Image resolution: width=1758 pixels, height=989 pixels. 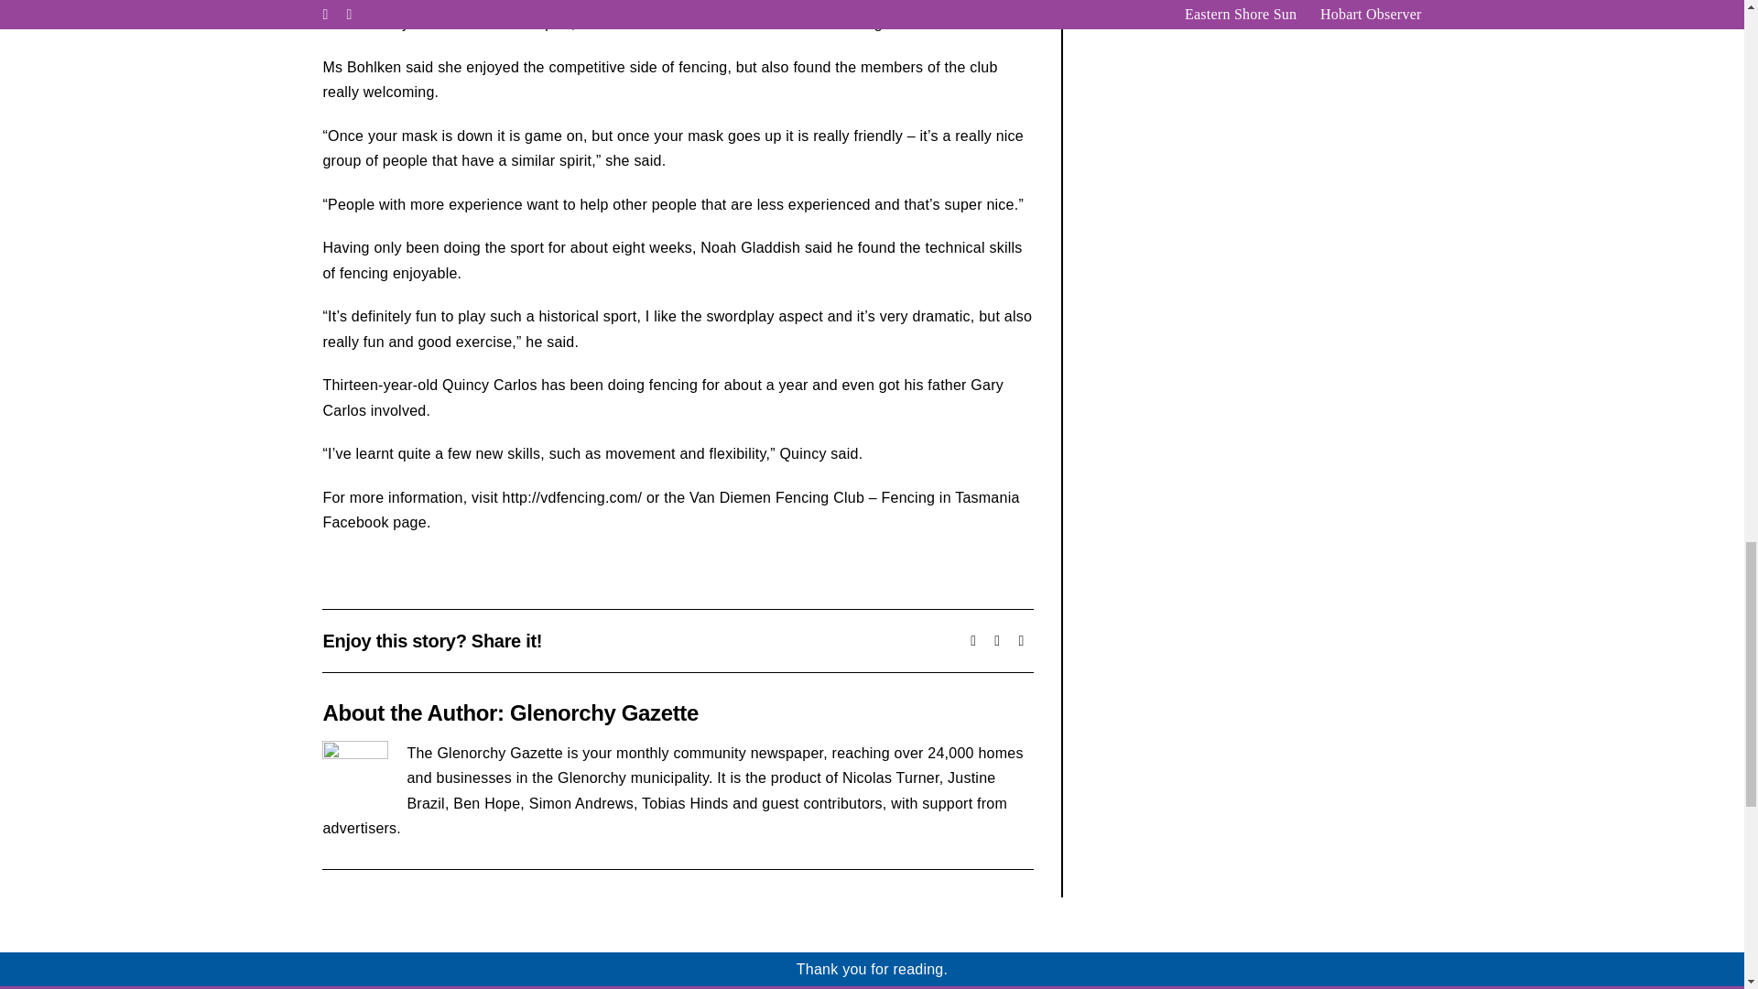 I want to click on Glenorchy Gazette, so click(x=603, y=712).